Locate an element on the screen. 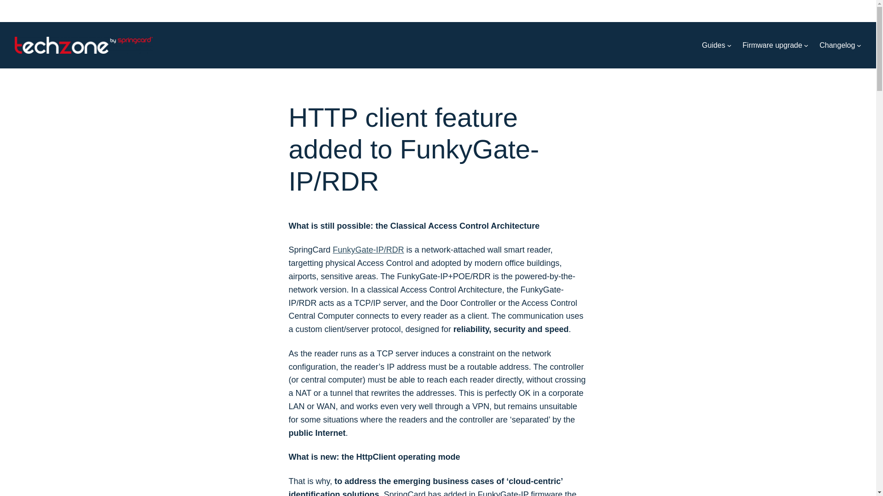 The image size is (883, 496). Firmware upgrade is located at coordinates (773, 45).